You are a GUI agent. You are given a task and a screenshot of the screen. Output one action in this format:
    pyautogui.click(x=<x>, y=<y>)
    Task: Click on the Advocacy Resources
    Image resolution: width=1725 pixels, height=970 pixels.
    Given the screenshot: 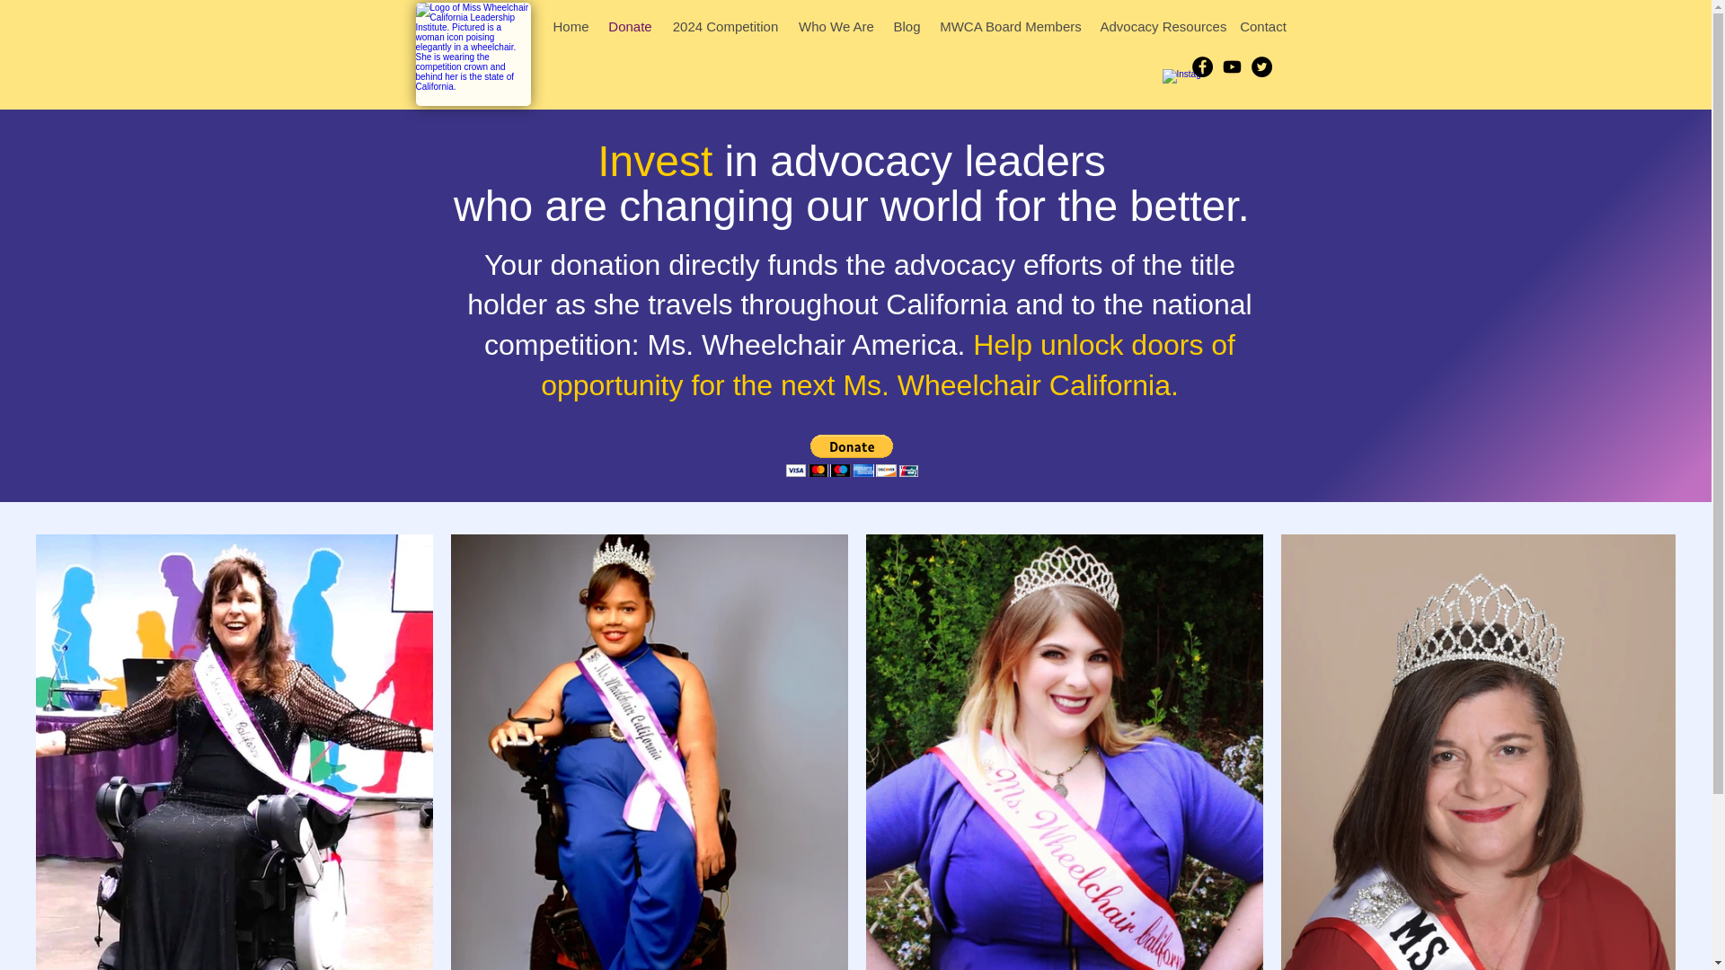 What is the action you would take?
    pyautogui.click(x=1159, y=27)
    